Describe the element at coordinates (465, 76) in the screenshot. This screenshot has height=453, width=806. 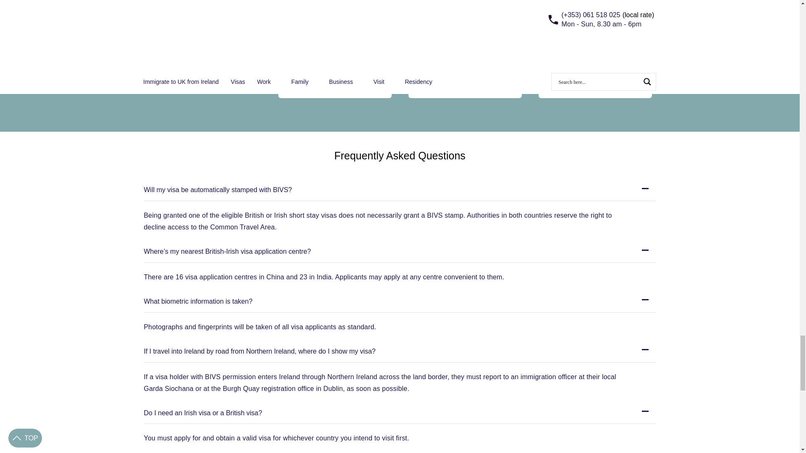
I see `Read more about UK Tourist Visa` at that location.